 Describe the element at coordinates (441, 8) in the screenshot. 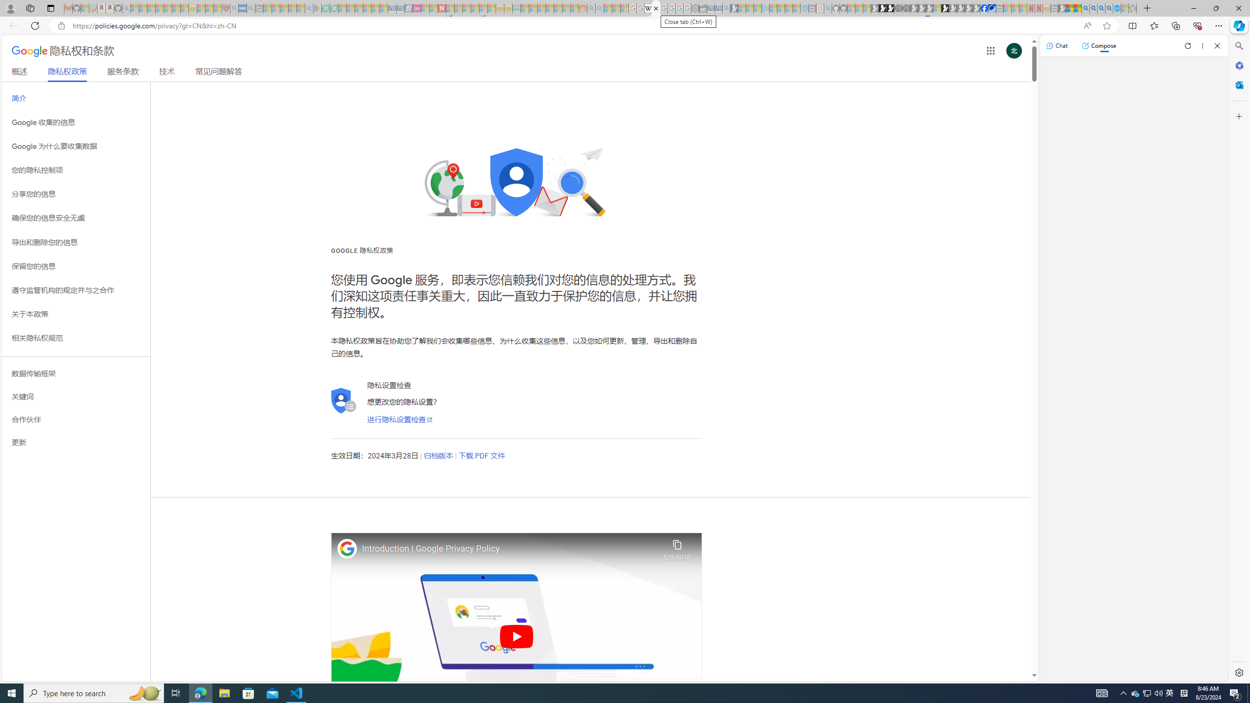

I see `Latest Politics News & Archive | Newsweek.com - Sleeping` at that location.